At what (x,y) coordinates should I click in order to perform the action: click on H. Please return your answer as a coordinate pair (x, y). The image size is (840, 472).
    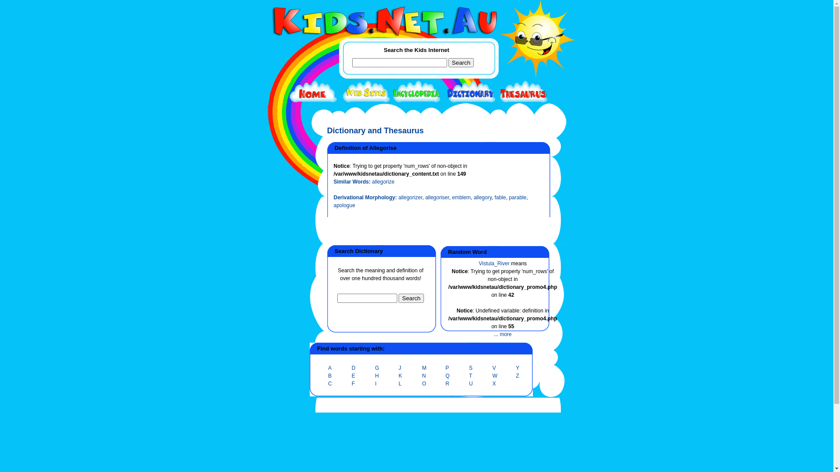
    Looking at the image, I should click on (377, 376).